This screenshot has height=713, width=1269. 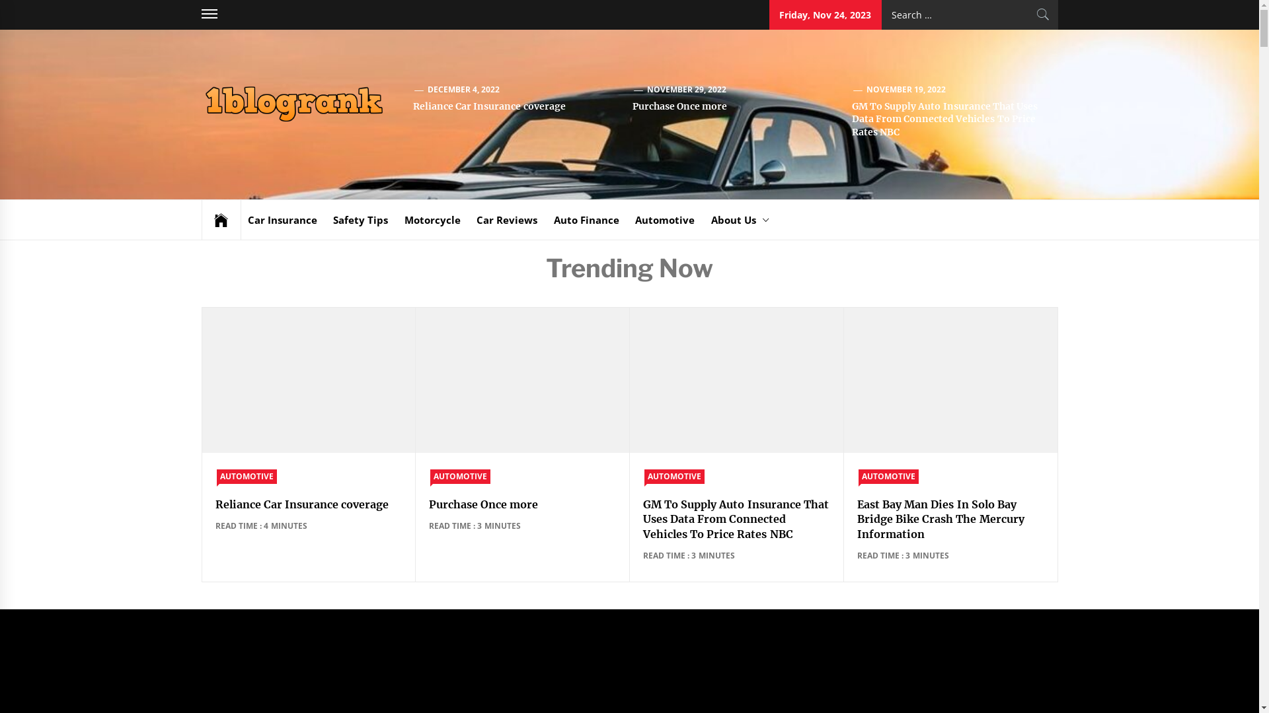 I want to click on About Us, so click(x=740, y=220).